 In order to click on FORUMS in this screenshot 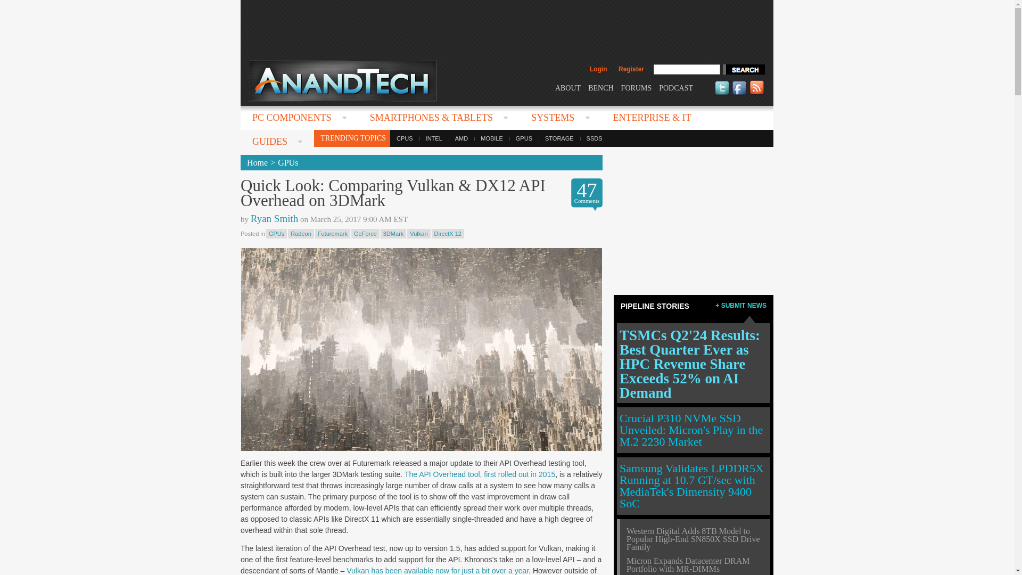, I will do `click(637, 87)`.